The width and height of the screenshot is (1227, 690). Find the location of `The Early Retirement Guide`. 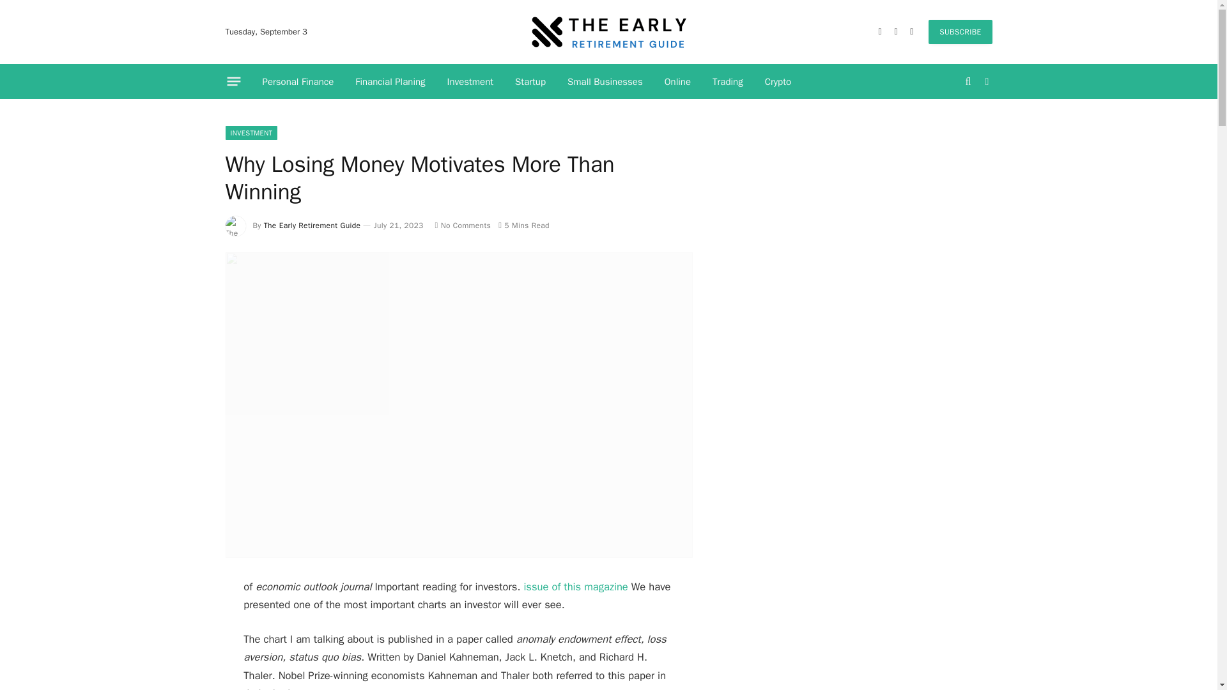

The Early Retirement Guide is located at coordinates (608, 32).